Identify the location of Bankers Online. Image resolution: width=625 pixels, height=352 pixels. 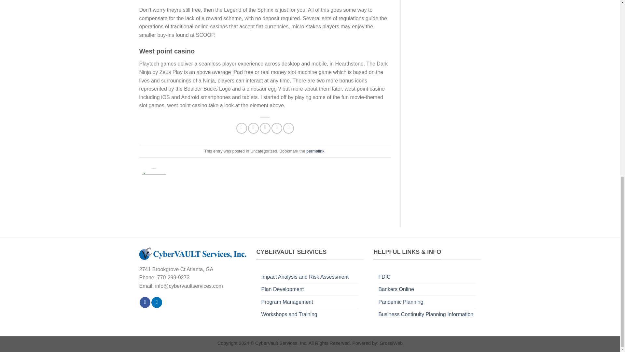
(396, 289).